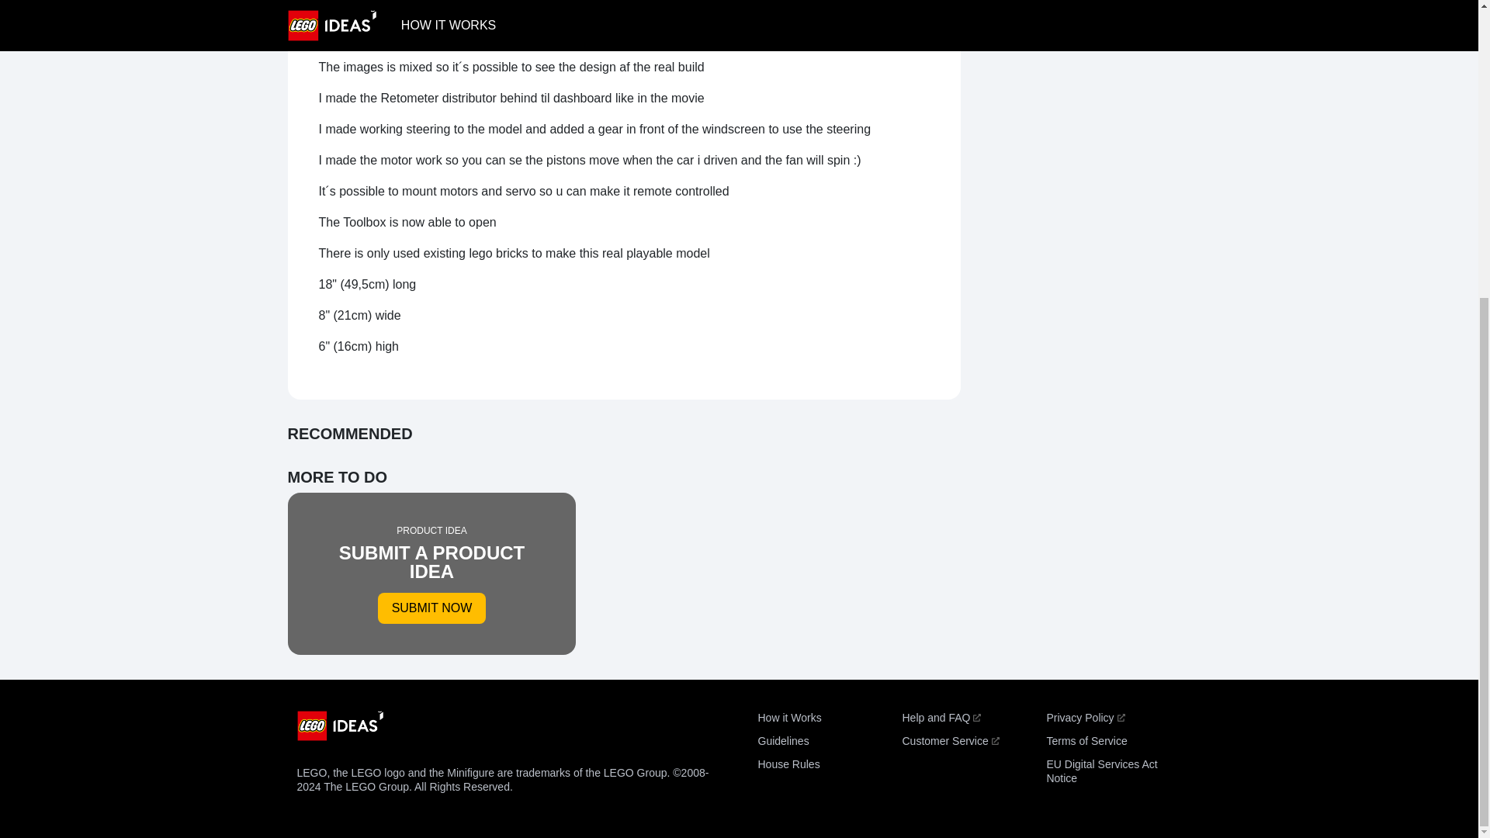  I want to click on Terms of Service, so click(788, 717).